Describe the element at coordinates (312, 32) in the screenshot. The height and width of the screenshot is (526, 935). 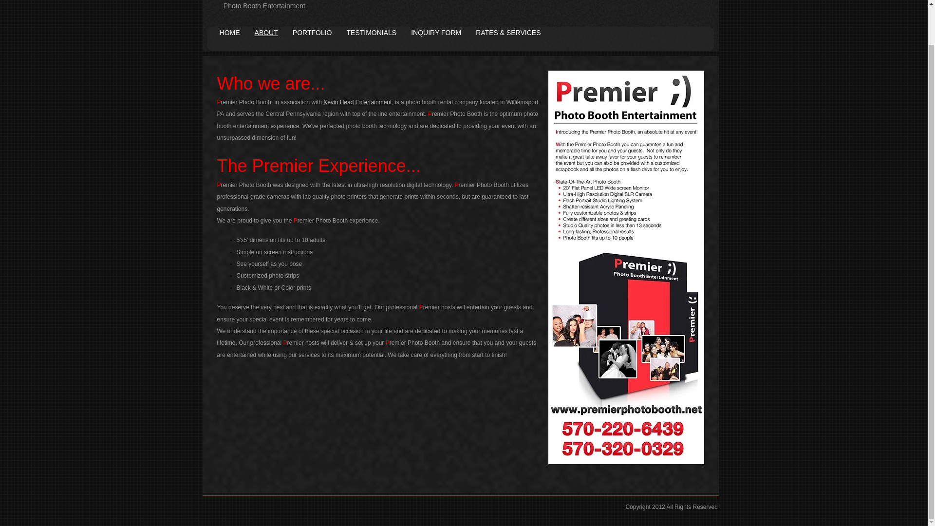
I see `PORTFOLIO` at that location.